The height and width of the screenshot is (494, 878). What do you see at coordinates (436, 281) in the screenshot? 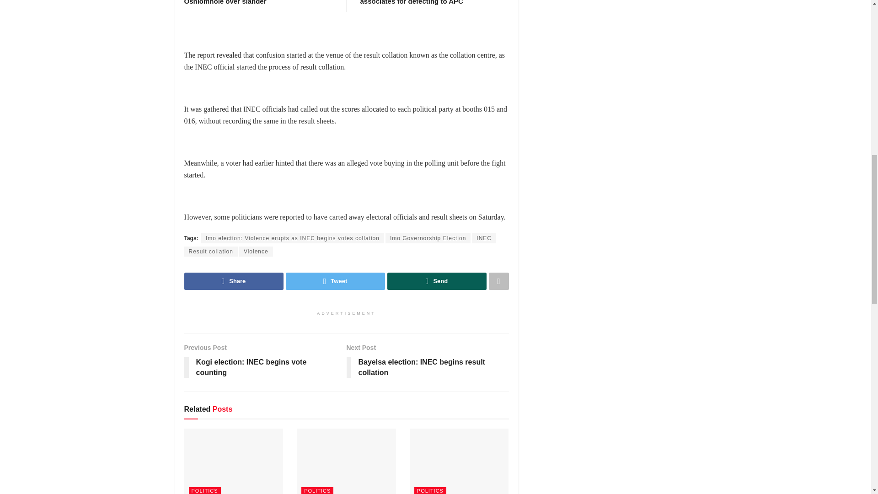
I see `Send` at bounding box center [436, 281].